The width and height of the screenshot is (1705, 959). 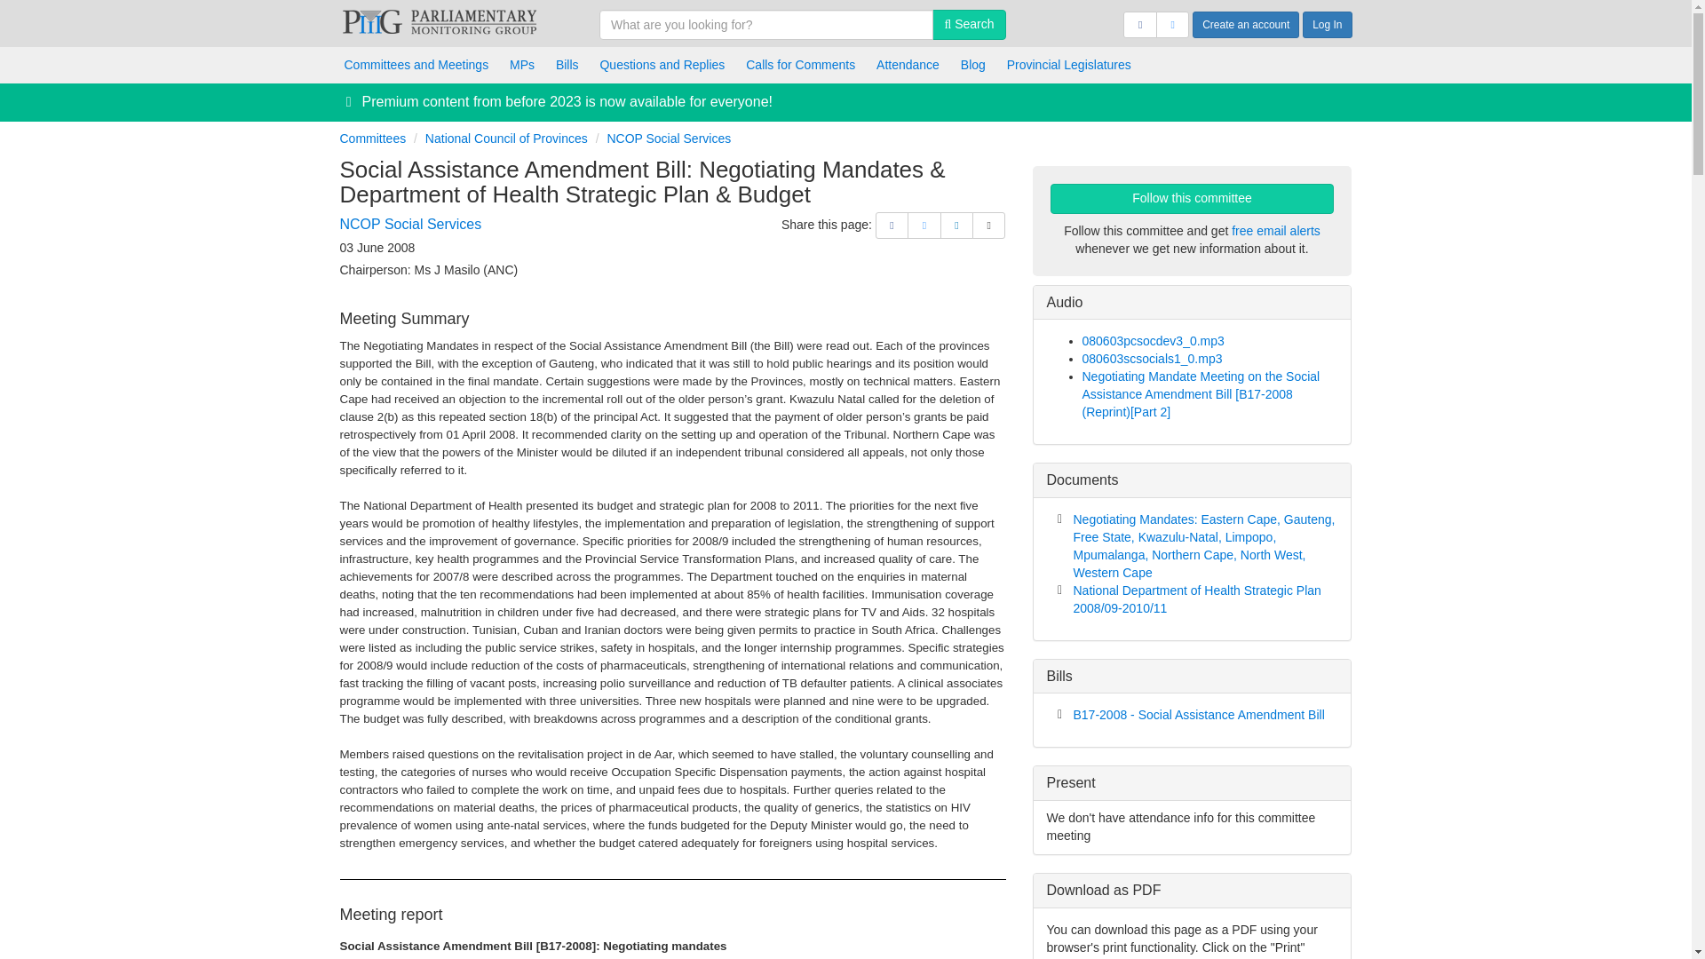 What do you see at coordinates (522, 64) in the screenshot?
I see `MPs` at bounding box center [522, 64].